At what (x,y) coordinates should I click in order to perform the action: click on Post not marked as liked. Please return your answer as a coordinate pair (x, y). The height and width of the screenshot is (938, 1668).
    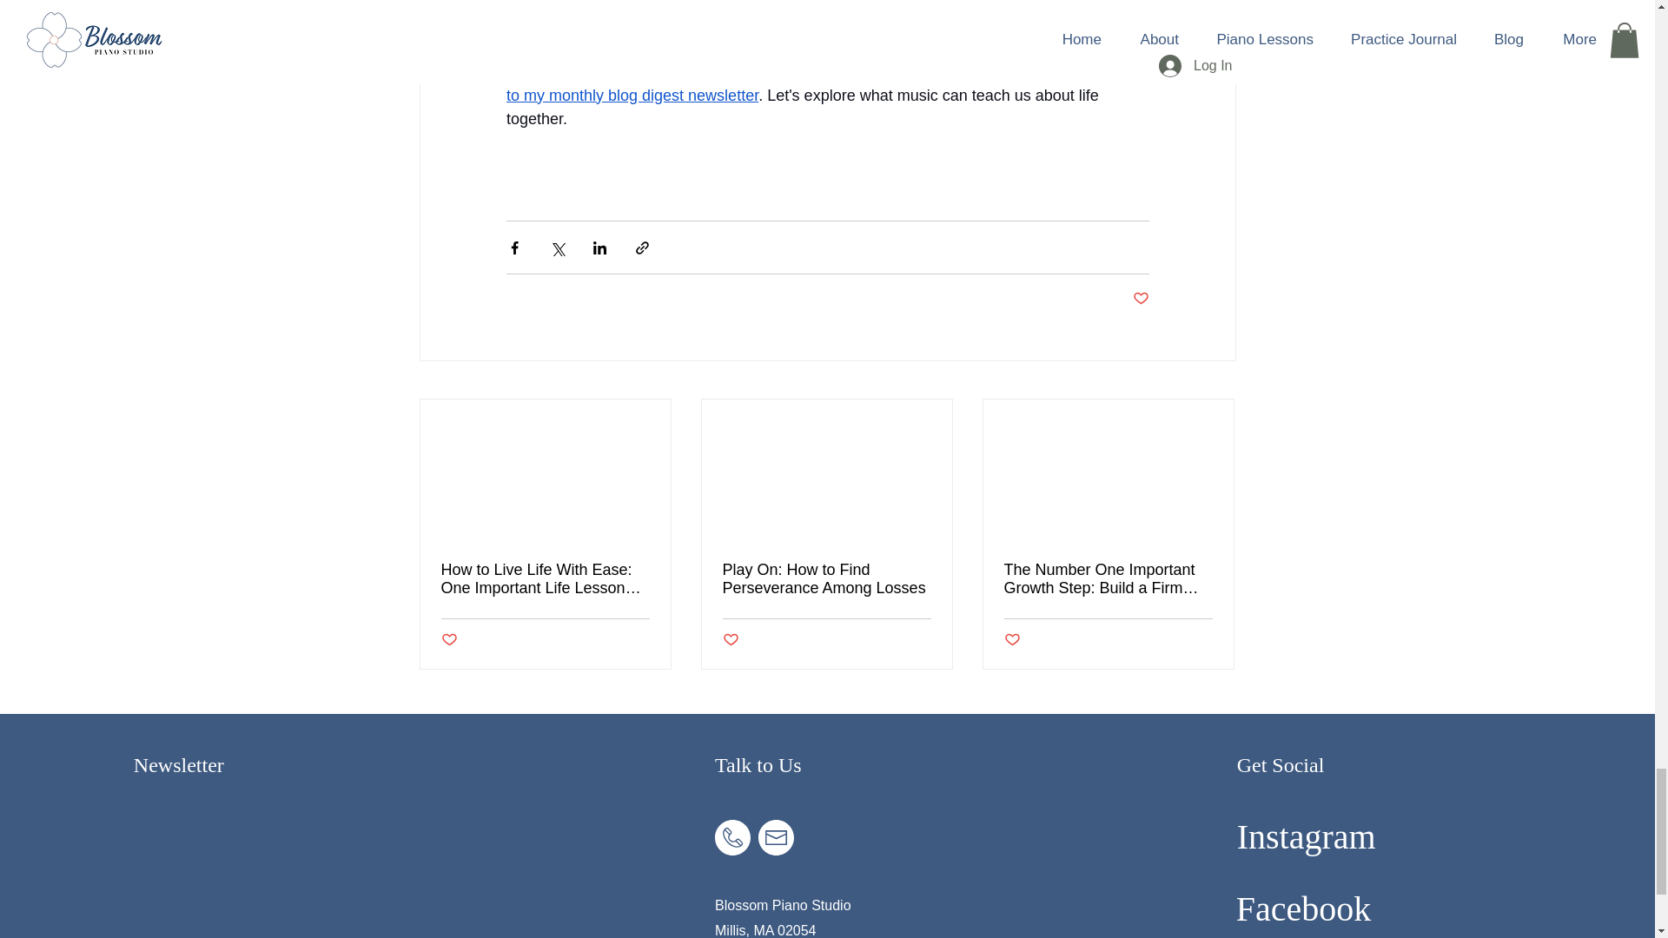
    Looking at the image, I should click on (449, 640).